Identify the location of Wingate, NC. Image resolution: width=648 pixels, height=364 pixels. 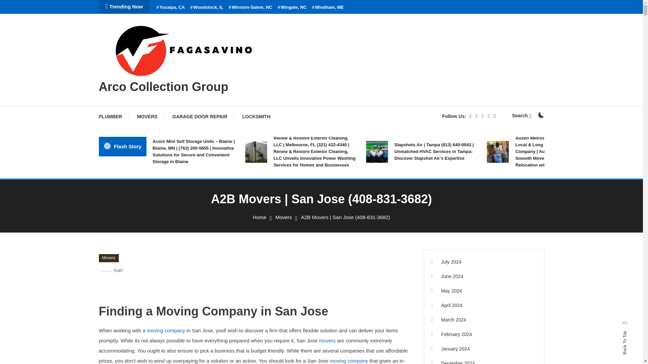
(292, 7).